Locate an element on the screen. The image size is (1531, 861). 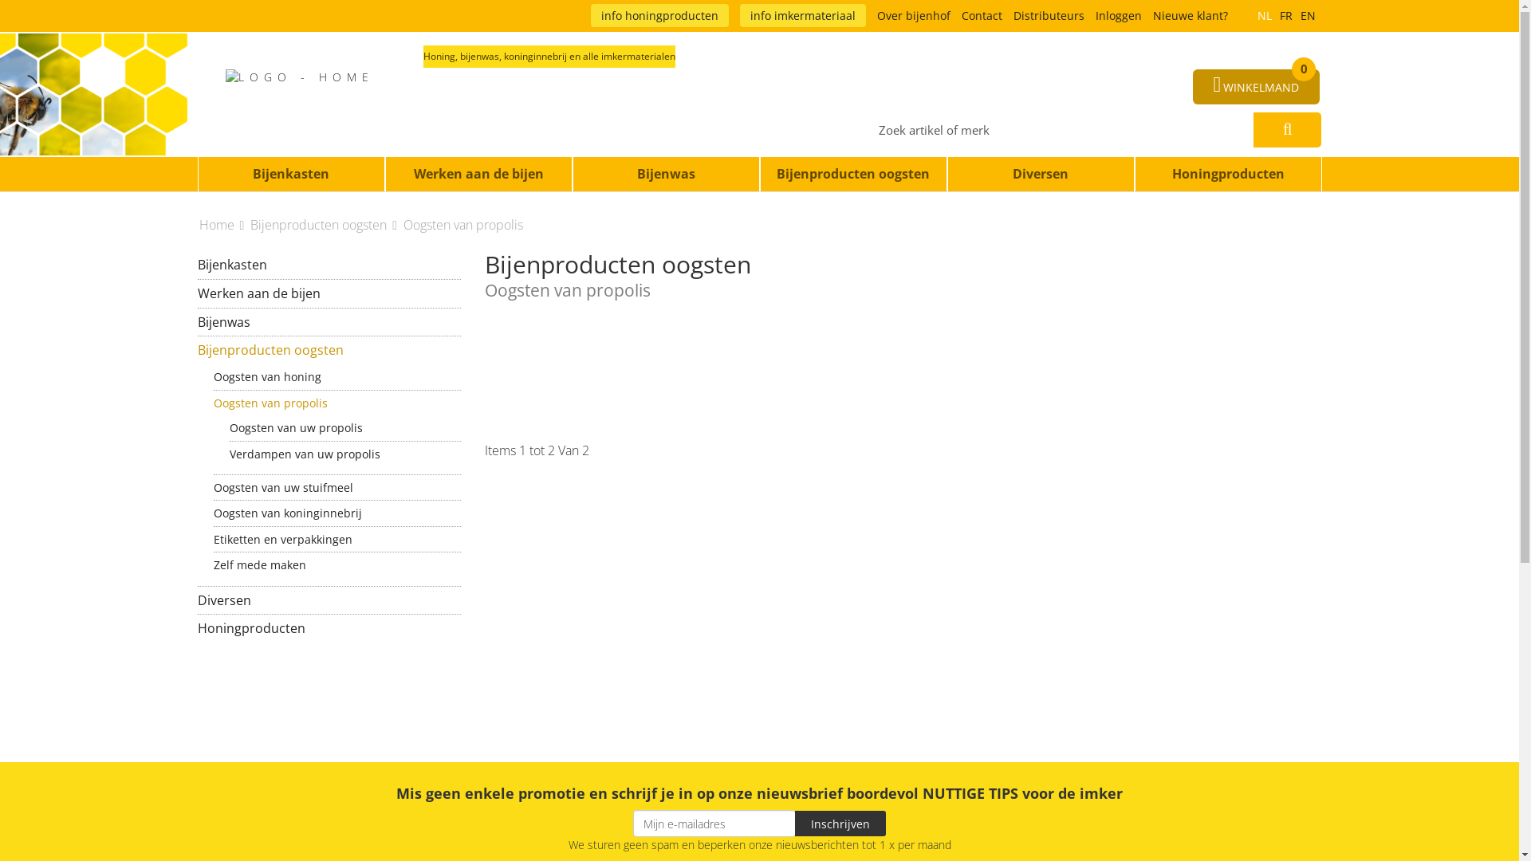
Diversen is located at coordinates (329, 601).